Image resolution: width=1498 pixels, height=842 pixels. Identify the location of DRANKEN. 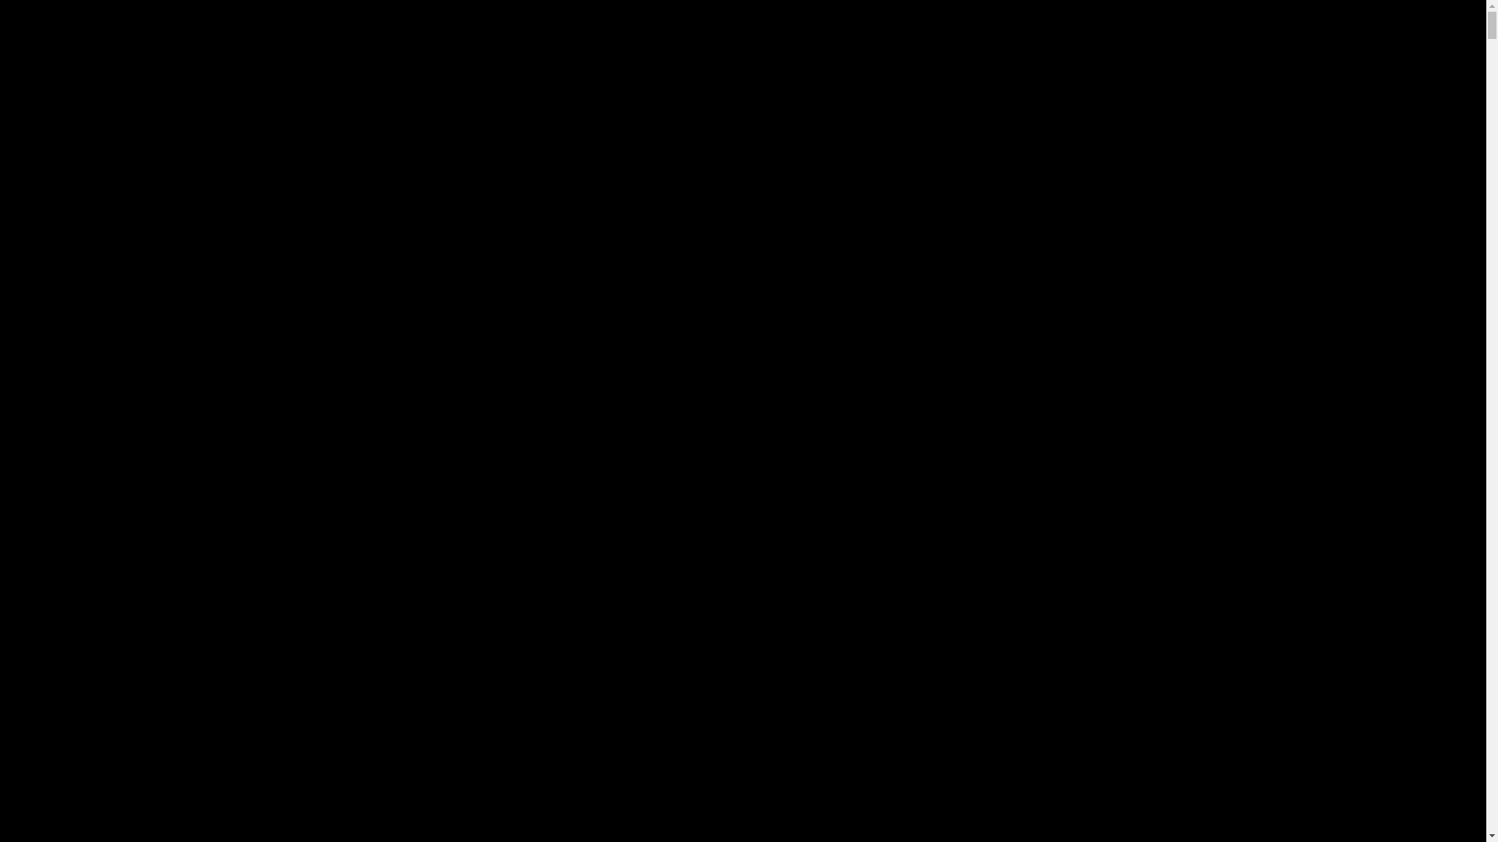
(753, 58).